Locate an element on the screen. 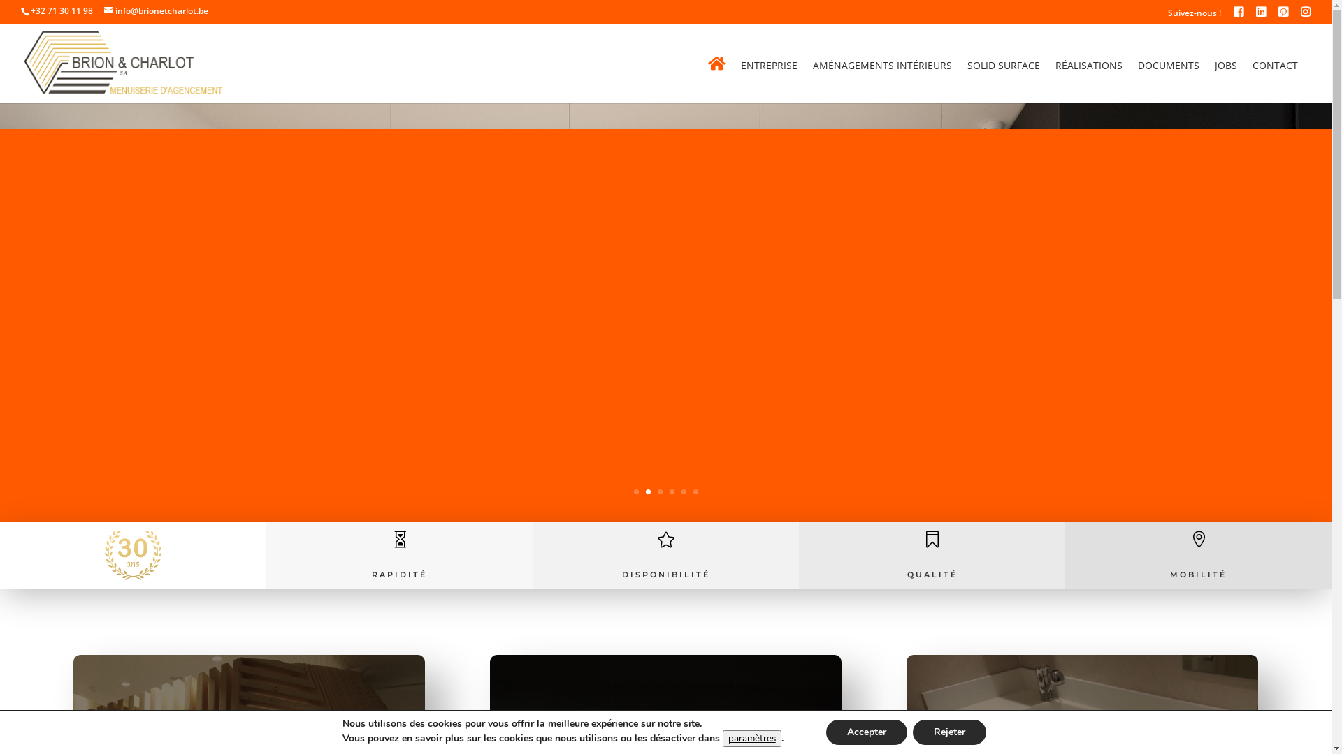  DOCUMENTS is located at coordinates (1169, 82).